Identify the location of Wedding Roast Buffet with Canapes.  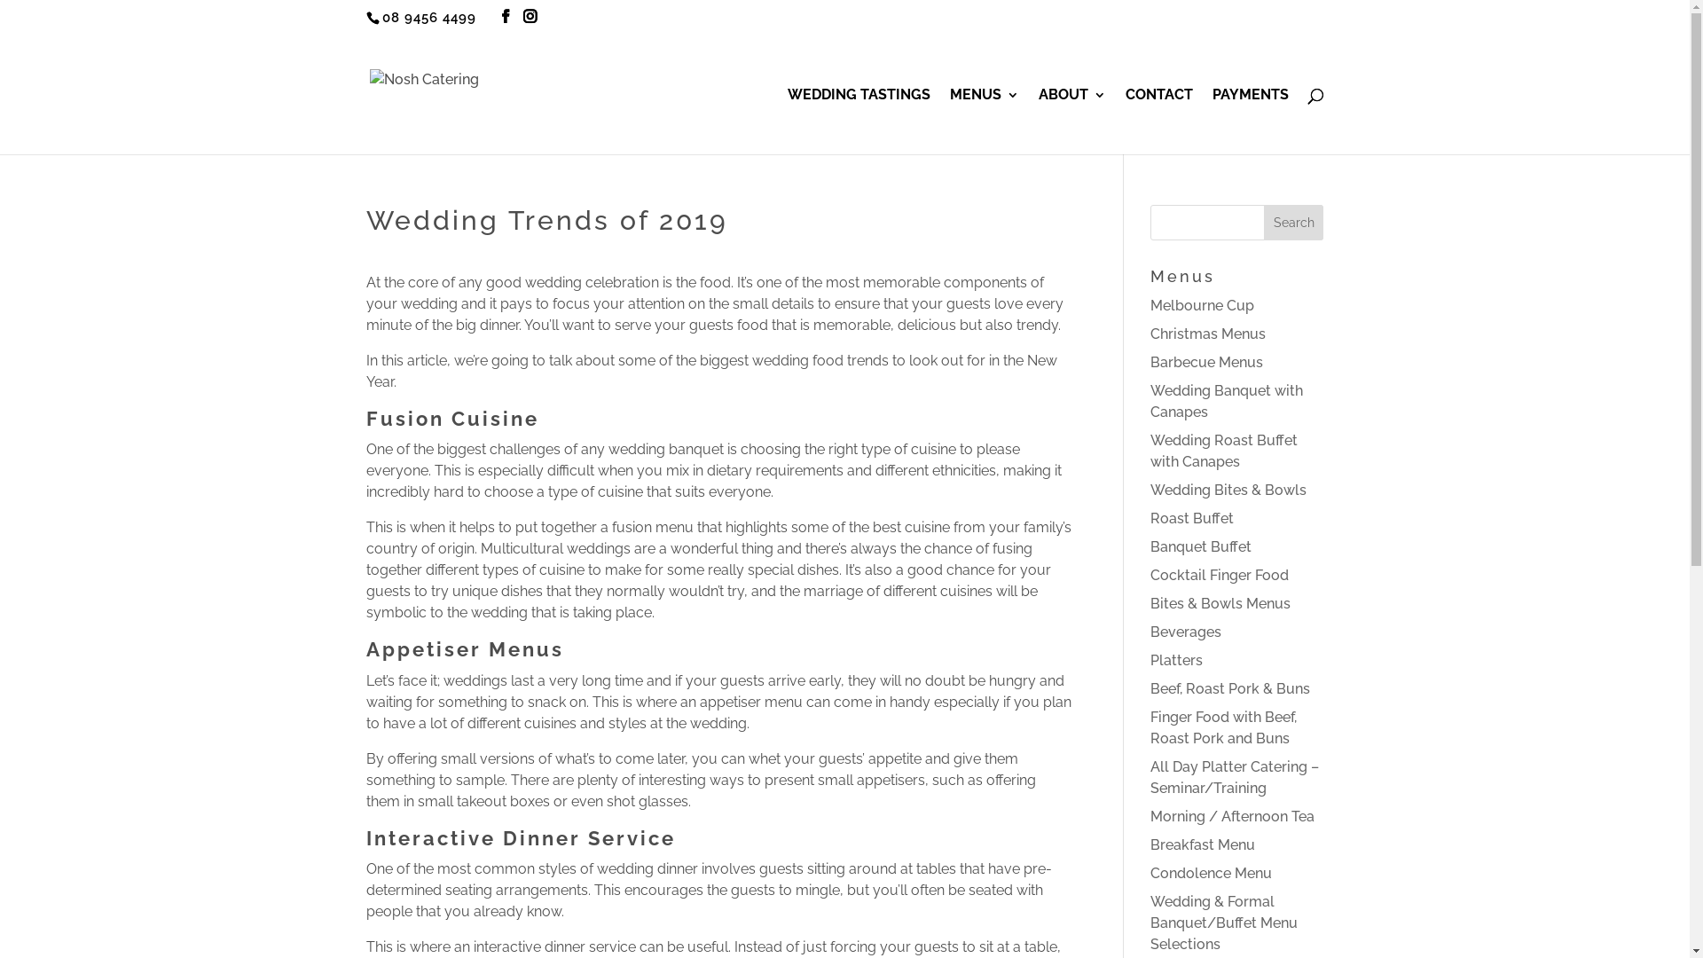
(1224, 451).